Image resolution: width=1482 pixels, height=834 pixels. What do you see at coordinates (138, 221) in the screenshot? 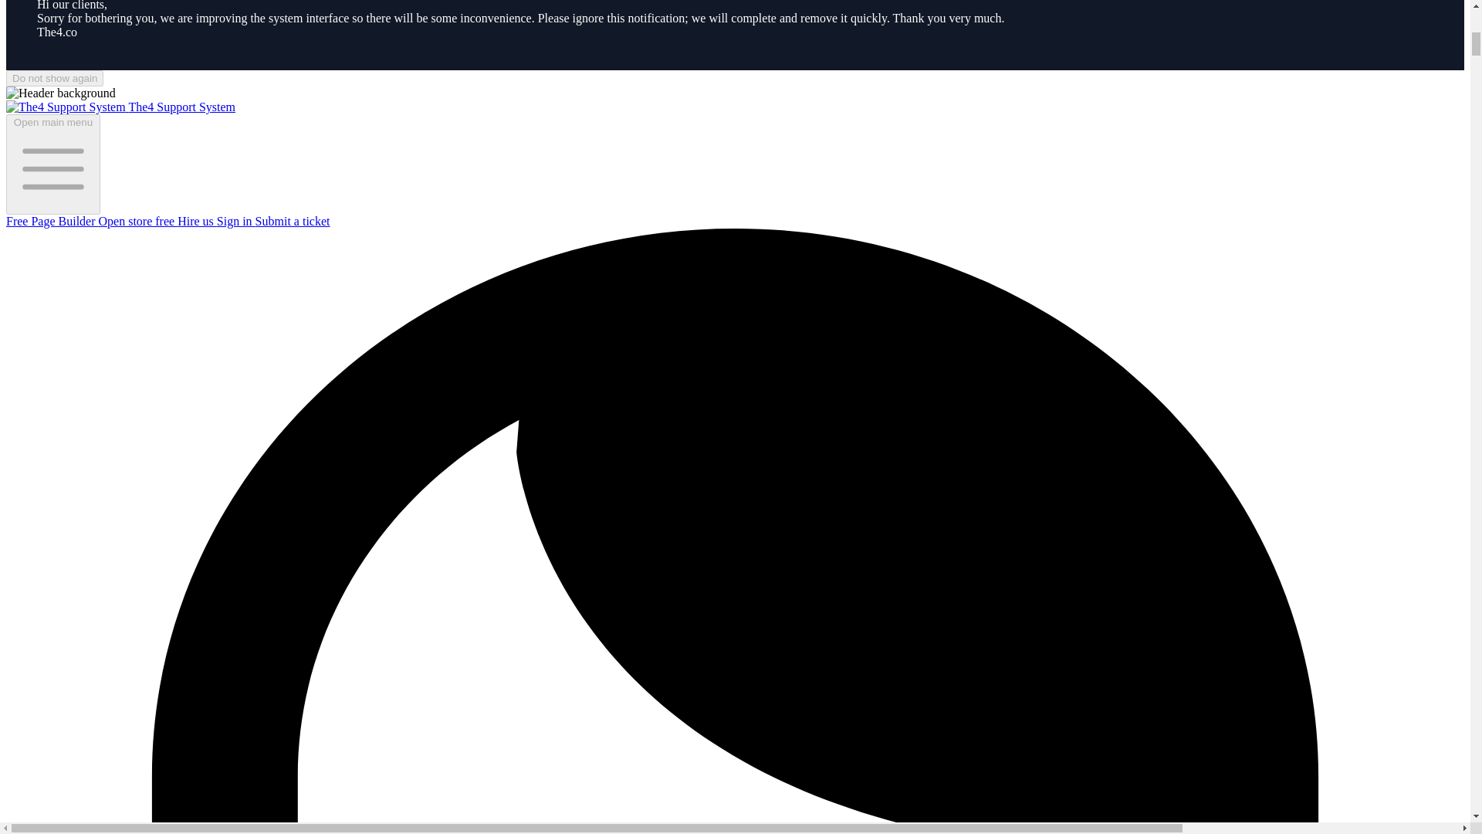
I see `Open store free` at bounding box center [138, 221].